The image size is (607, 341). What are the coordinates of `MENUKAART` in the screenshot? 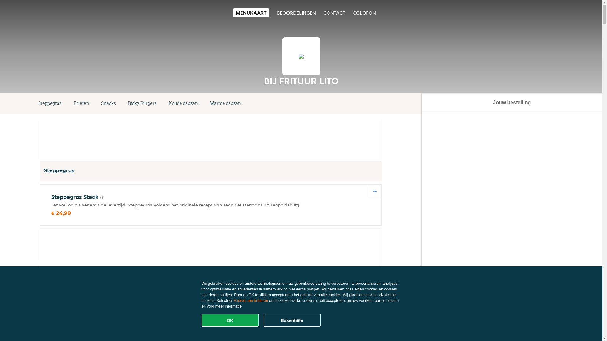 It's located at (251, 13).